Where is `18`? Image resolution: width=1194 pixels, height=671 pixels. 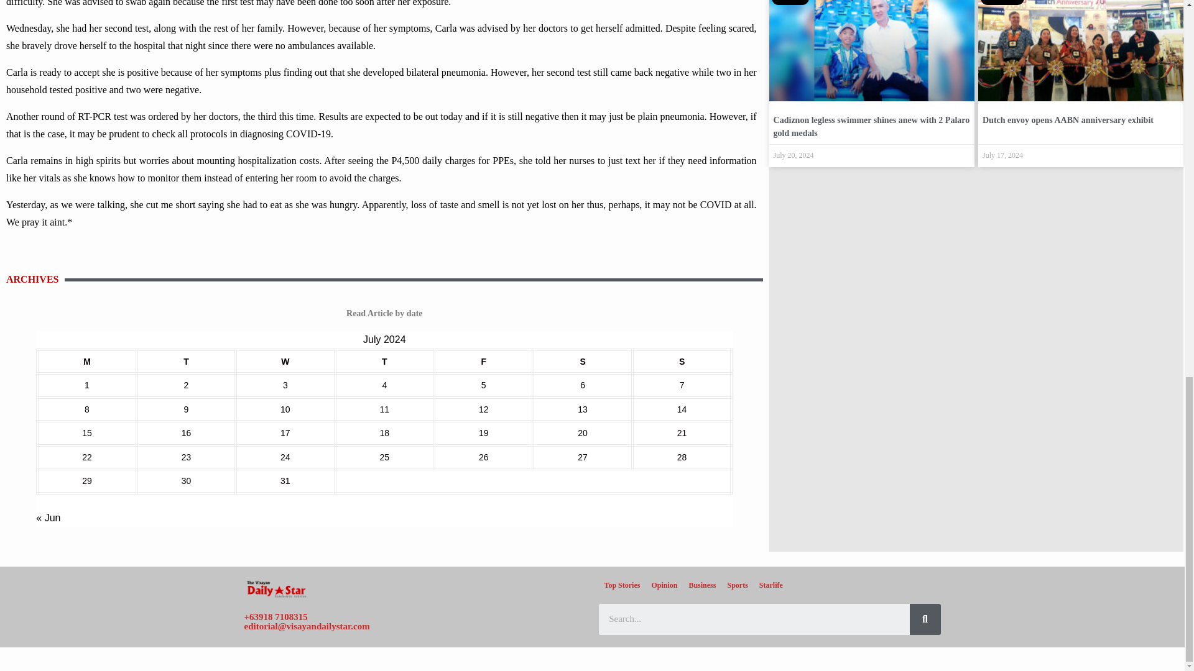
18 is located at coordinates (384, 433).